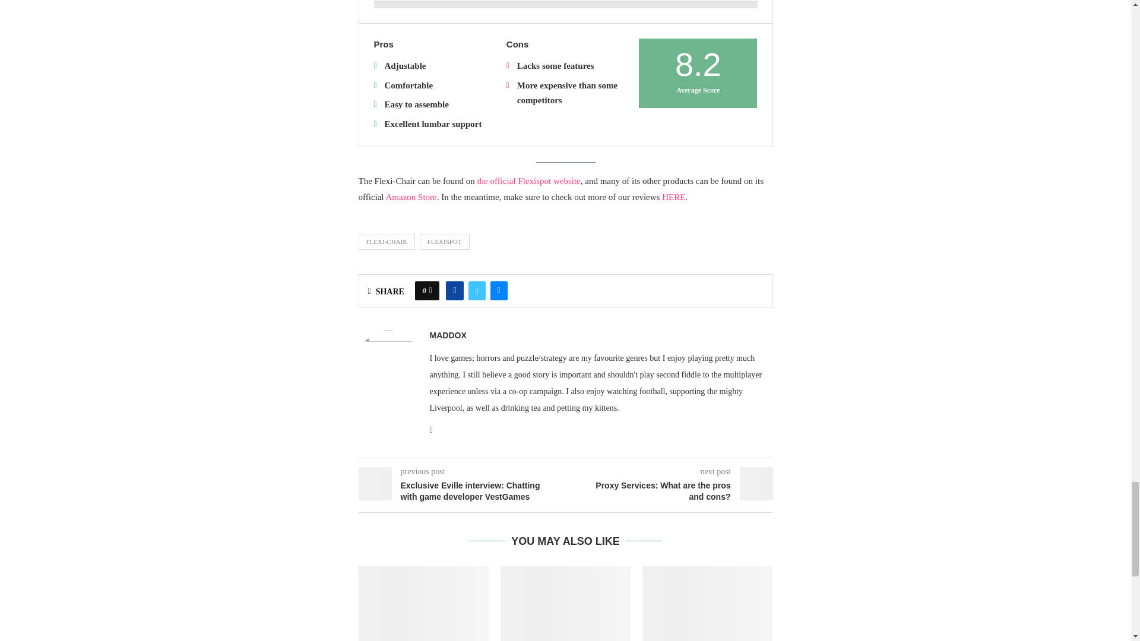 This screenshot has width=1140, height=641. What do you see at coordinates (708, 603) in the screenshot?
I see `Fights in Tight Spaces: Quick look review` at bounding box center [708, 603].